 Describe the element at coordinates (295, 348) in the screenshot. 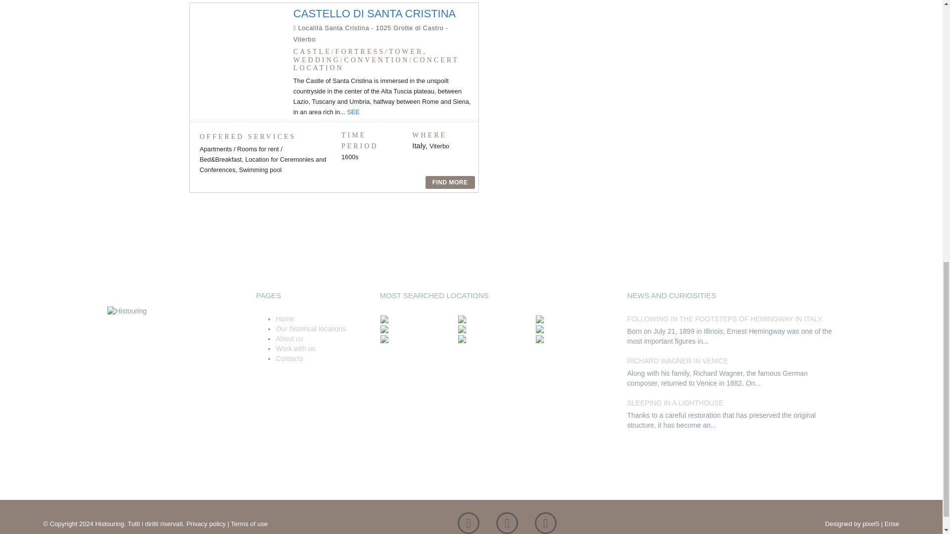

I see `Work with us` at that location.